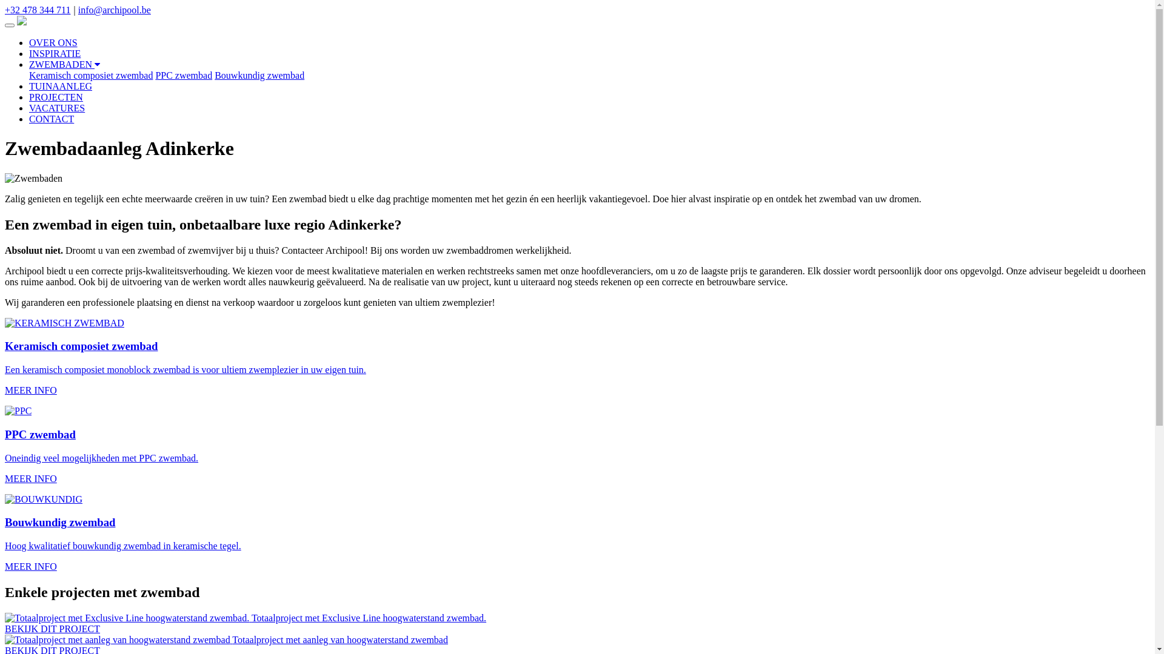  What do you see at coordinates (38, 10) in the screenshot?
I see `+32 478 344 711` at bounding box center [38, 10].